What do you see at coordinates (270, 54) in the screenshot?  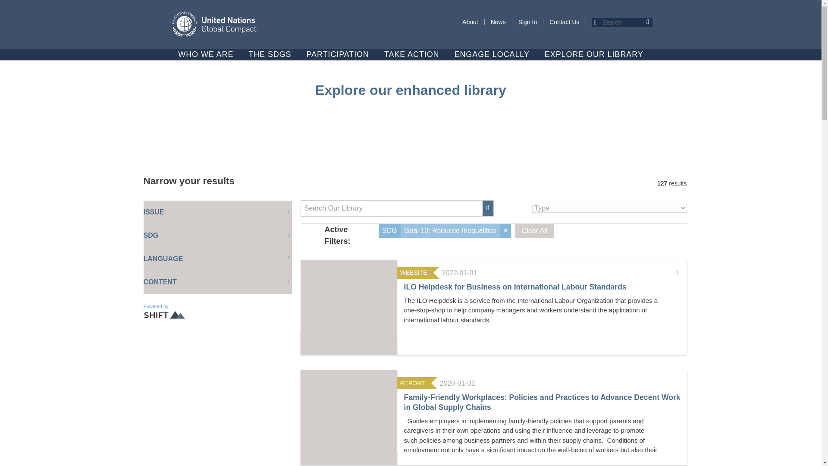 I see `THE SDGS` at bounding box center [270, 54].